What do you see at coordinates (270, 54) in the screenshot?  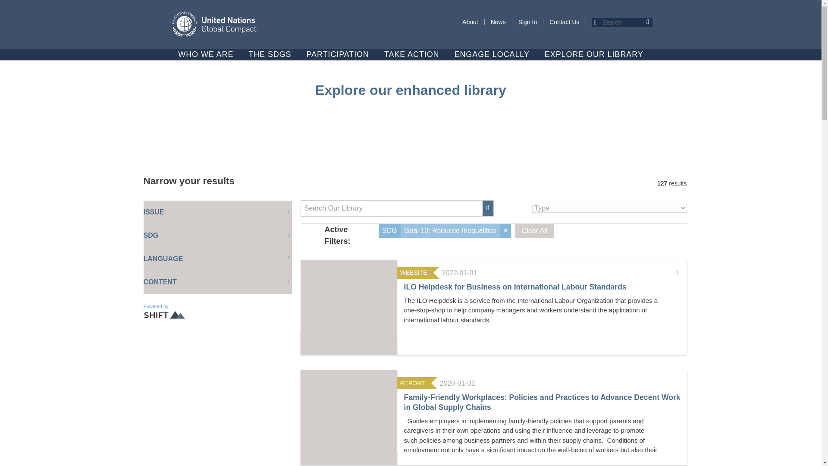 I see `THE SDGS` at bounding box center [270, 54].